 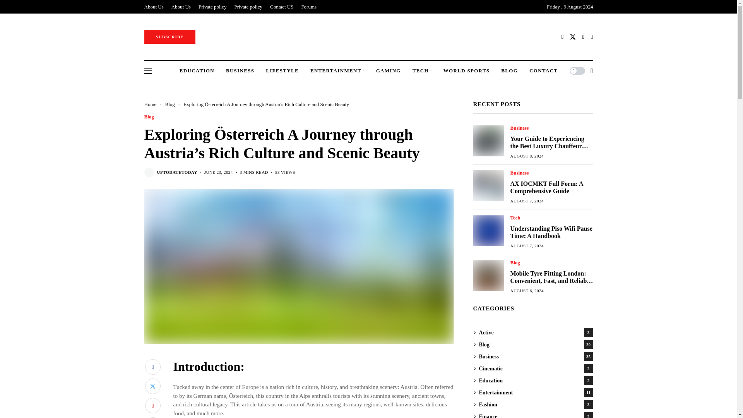 What do you see at coordinates (337, 70) in the screenshot?
I see `ENTERTAINMENT` at bounding box center [337, 70].